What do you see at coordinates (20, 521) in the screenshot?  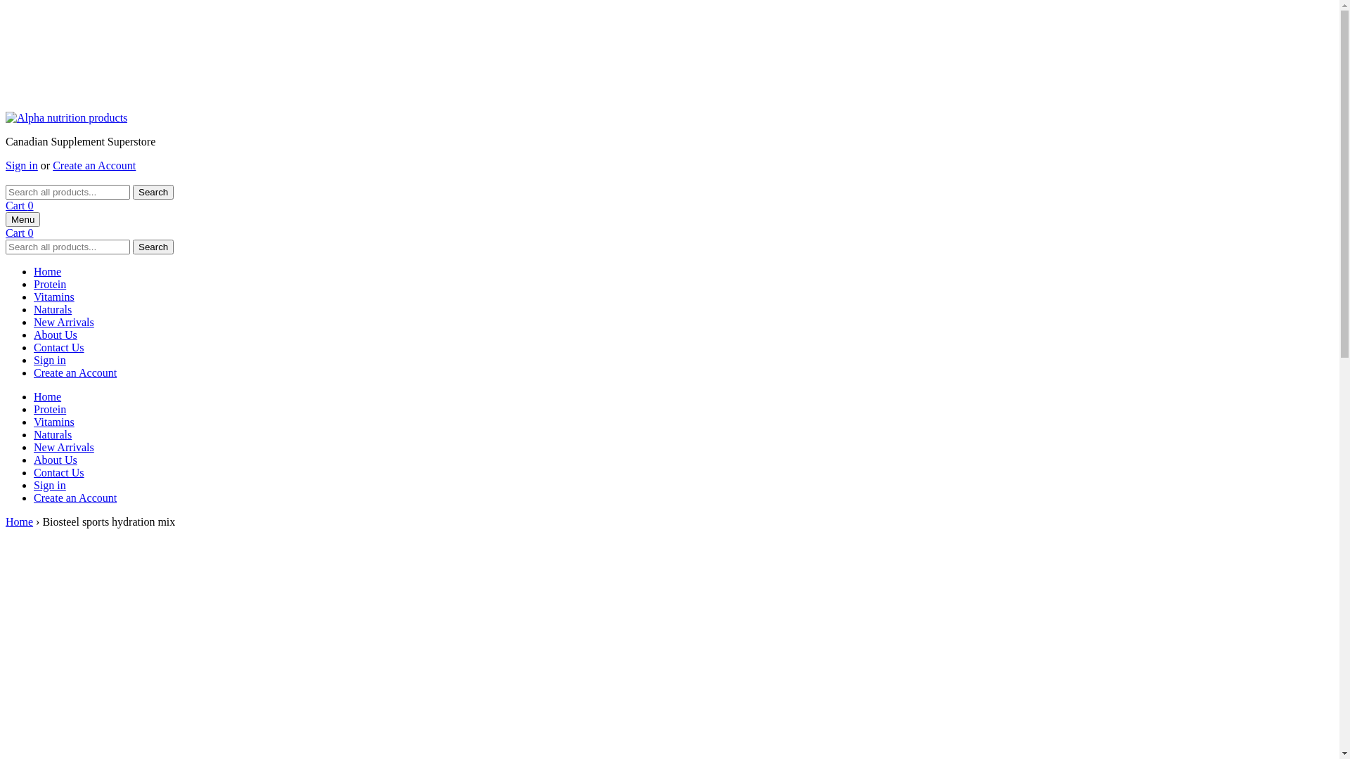 I see `Home` at bounding box center [20, 521].